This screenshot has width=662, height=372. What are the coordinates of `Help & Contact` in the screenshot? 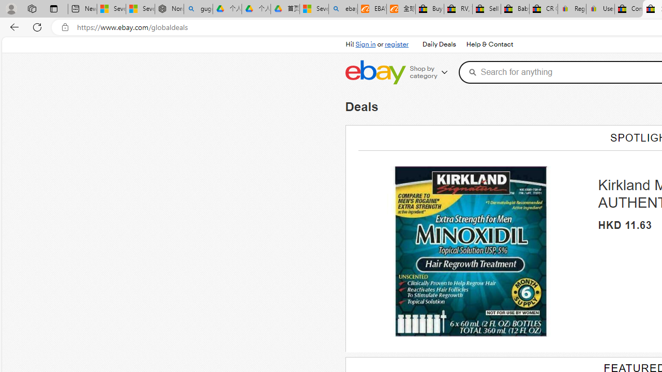 It's located at (489, 44).